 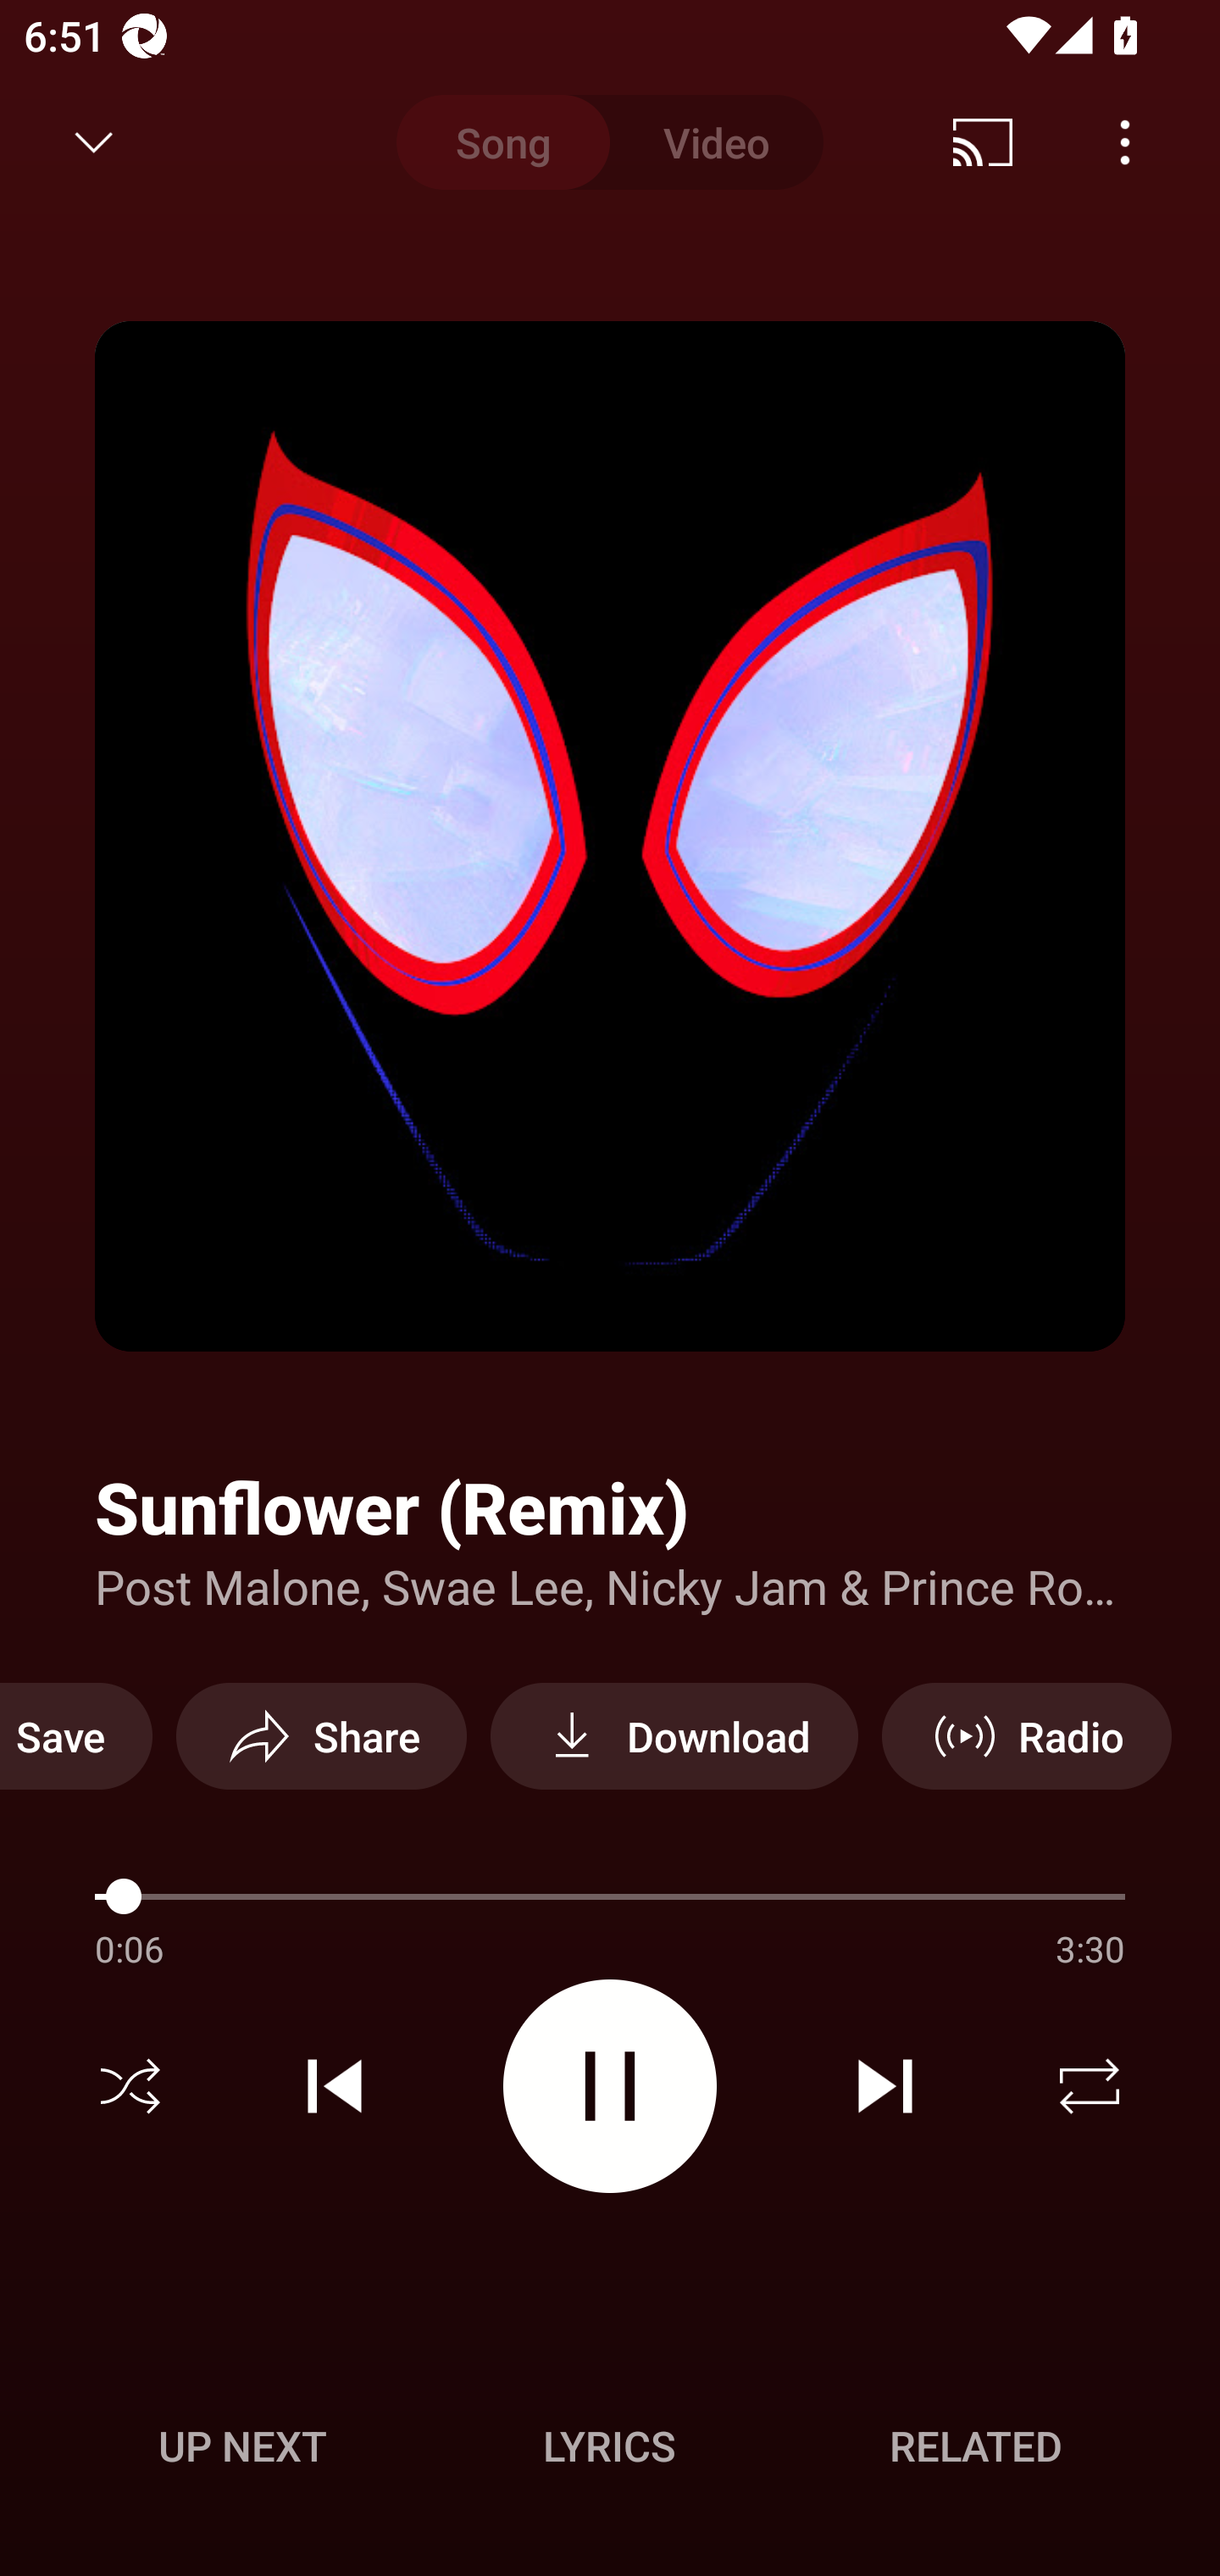 I want to click on Cast. Disconnected, so click(x=983, y=142).